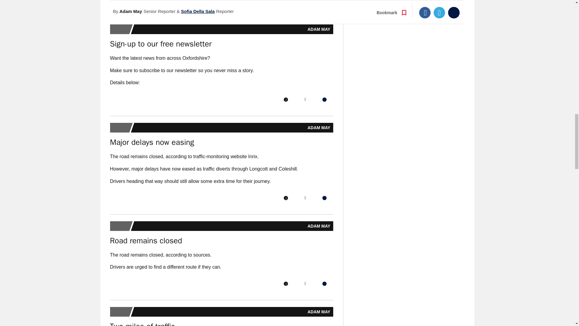 This screenshot has width=579, height=326. What do you see at coordinates (286, 99) in the screenshot?
I see `Facebook` at bounding box center [286, 99].